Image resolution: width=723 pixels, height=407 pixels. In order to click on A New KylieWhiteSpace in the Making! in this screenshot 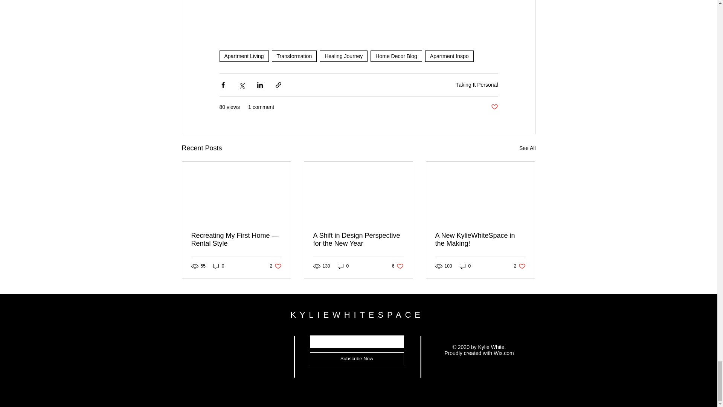, I will do `click(480, 239)`.